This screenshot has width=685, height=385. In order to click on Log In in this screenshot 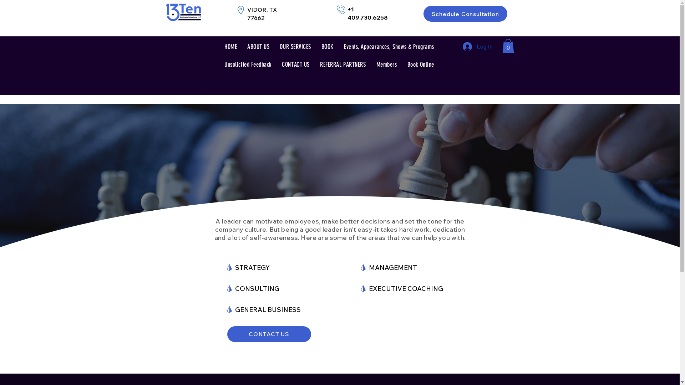, I will do `click(477, 47)`.